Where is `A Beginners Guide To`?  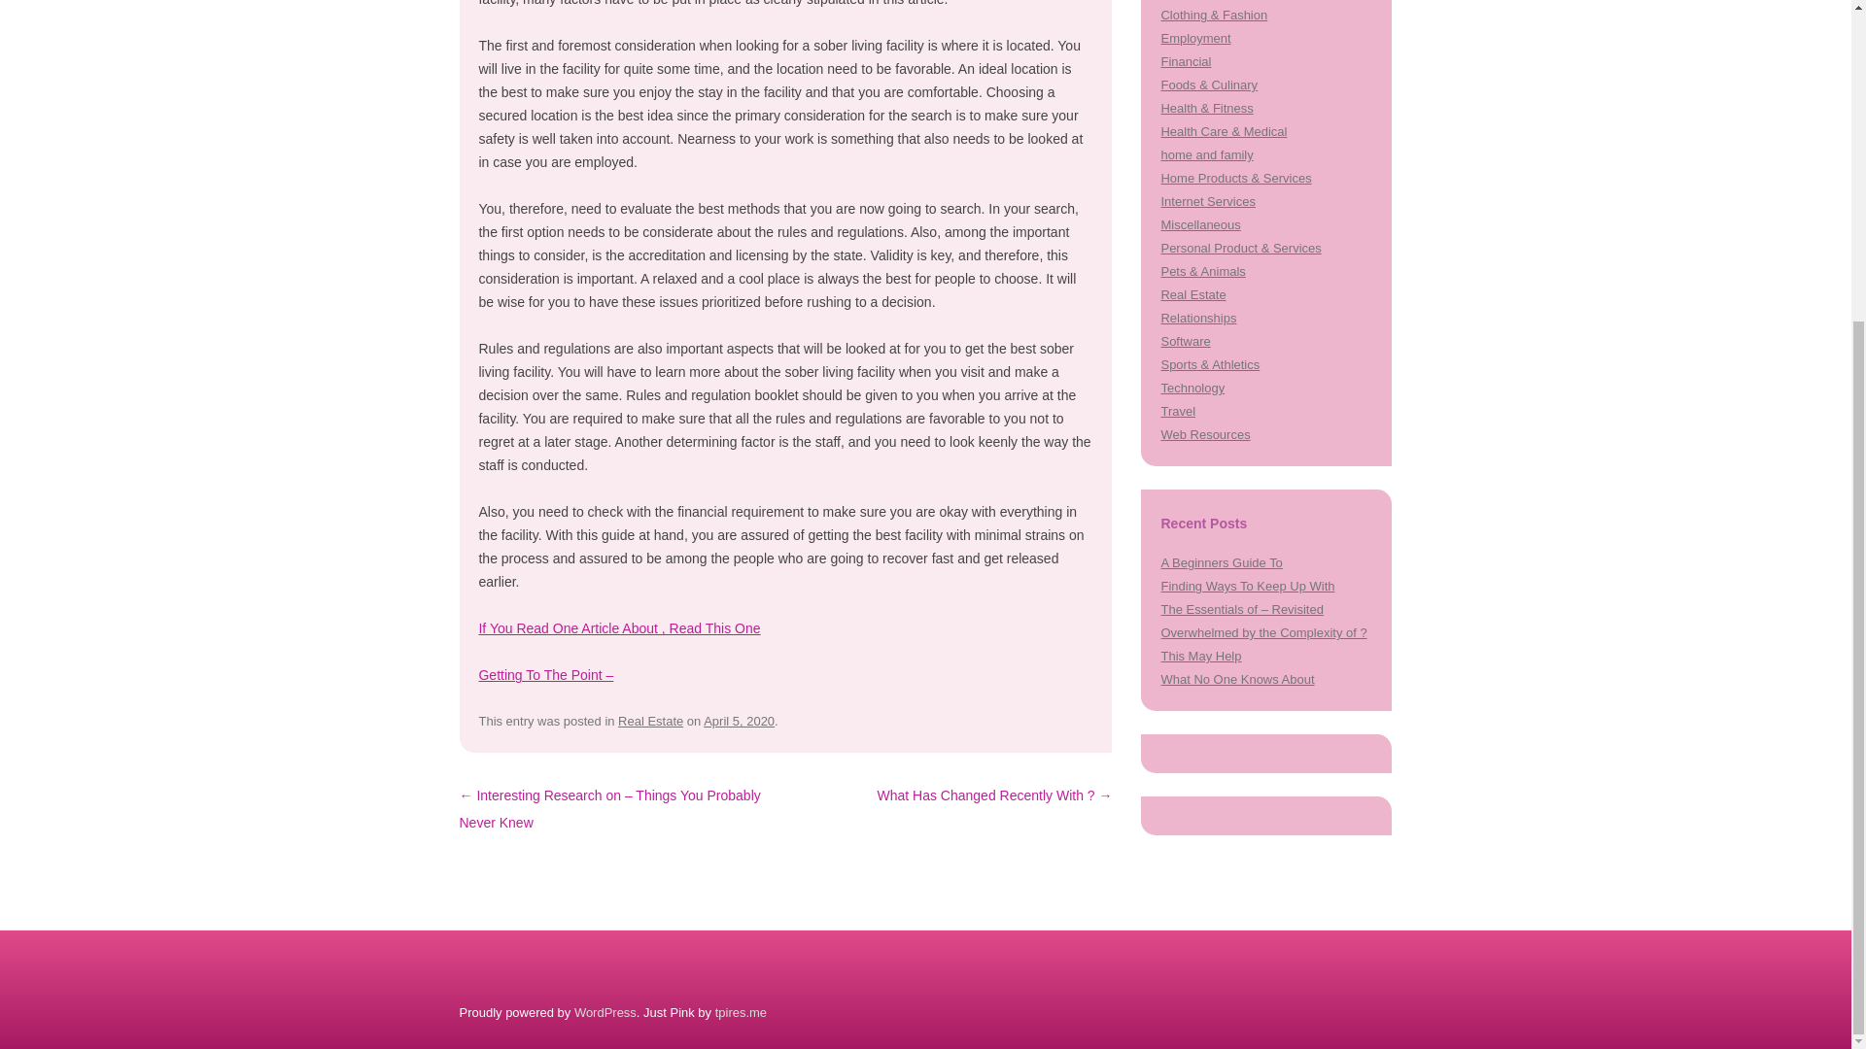
A Beginners Guide To is located at coordinates (1221, 563).